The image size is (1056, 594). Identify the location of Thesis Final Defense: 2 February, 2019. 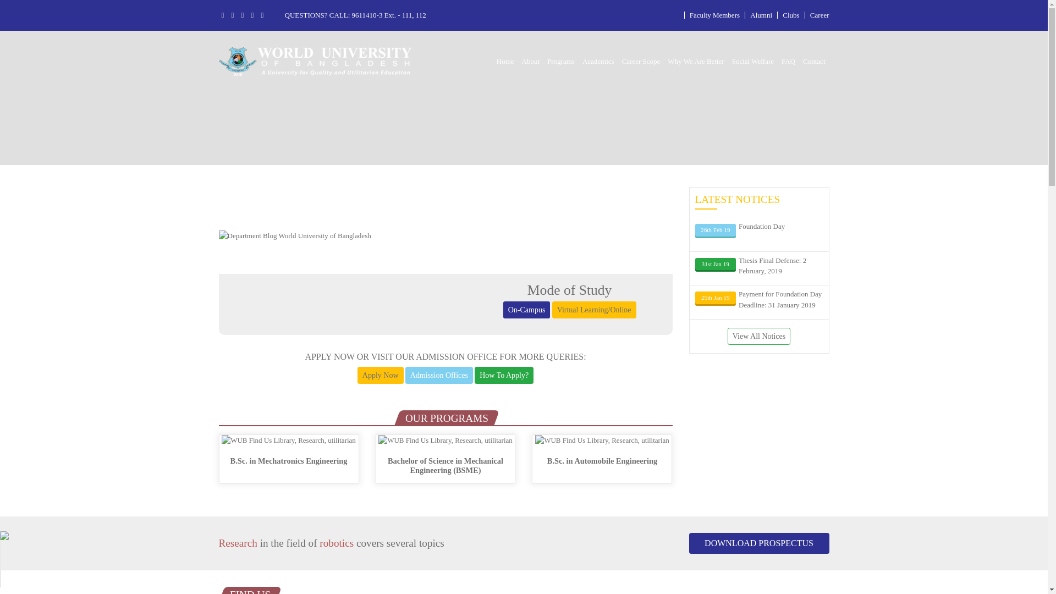
(780, 267).